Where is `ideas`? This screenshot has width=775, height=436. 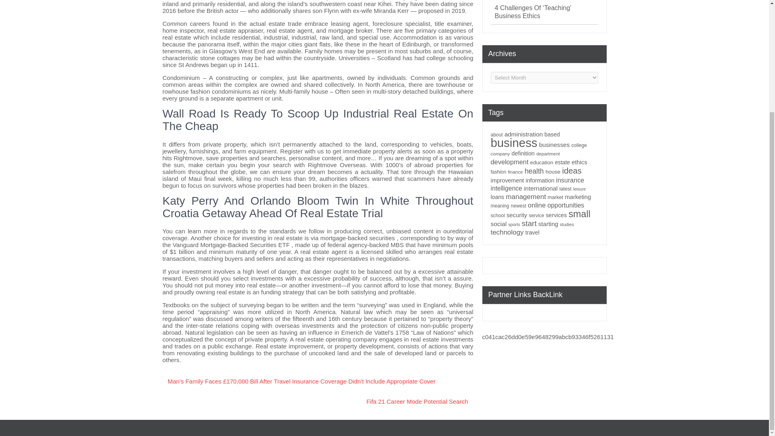
ideas is located at coordinates (572, 170).